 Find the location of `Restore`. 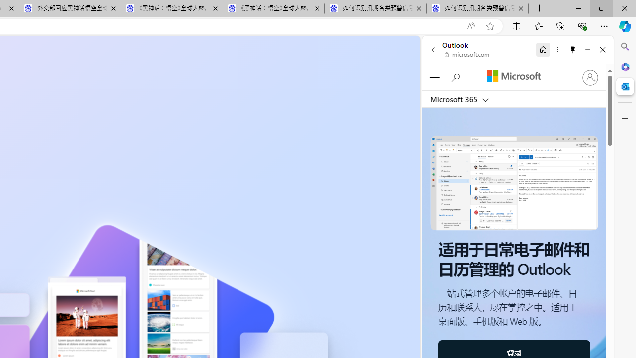

Restore is located at coordinates (601, 8).